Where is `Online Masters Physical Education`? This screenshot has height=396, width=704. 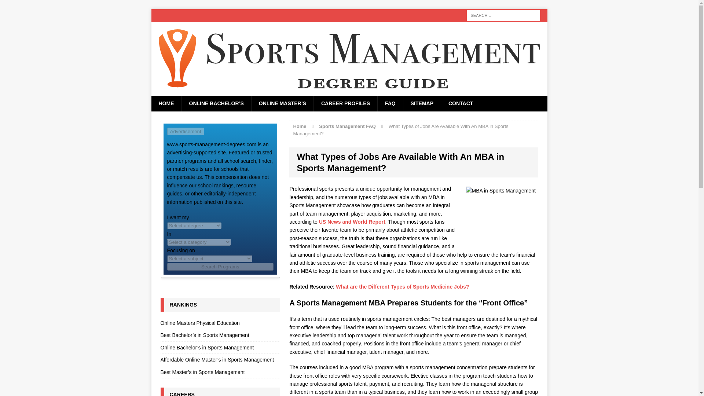
Online Masters Physical Education is located at coordinates (220, 324).